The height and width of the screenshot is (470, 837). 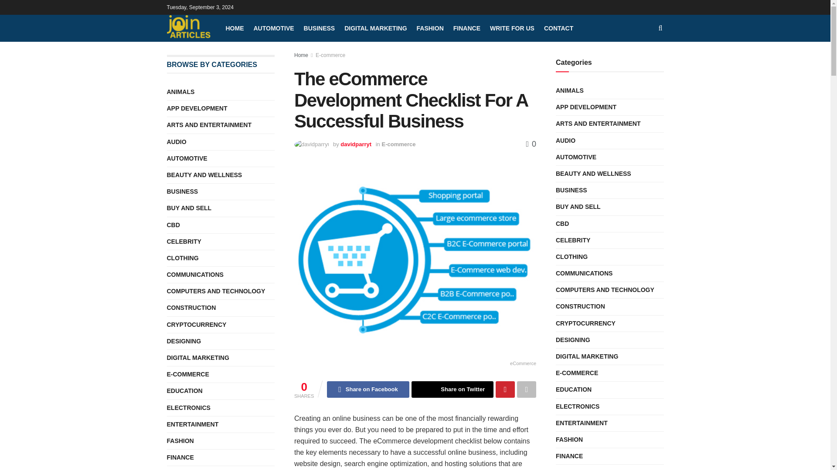 What do you see at coordinates (453, 389) in the screenshot?
I see `Share on Twitter` at bounding box center [453, 389].